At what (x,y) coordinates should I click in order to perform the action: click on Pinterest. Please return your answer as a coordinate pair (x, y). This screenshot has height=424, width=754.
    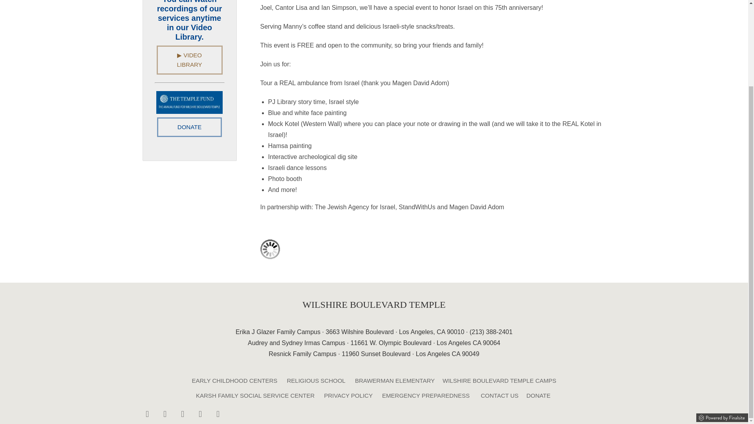
    Looking at the image, I should click on (218, 414).